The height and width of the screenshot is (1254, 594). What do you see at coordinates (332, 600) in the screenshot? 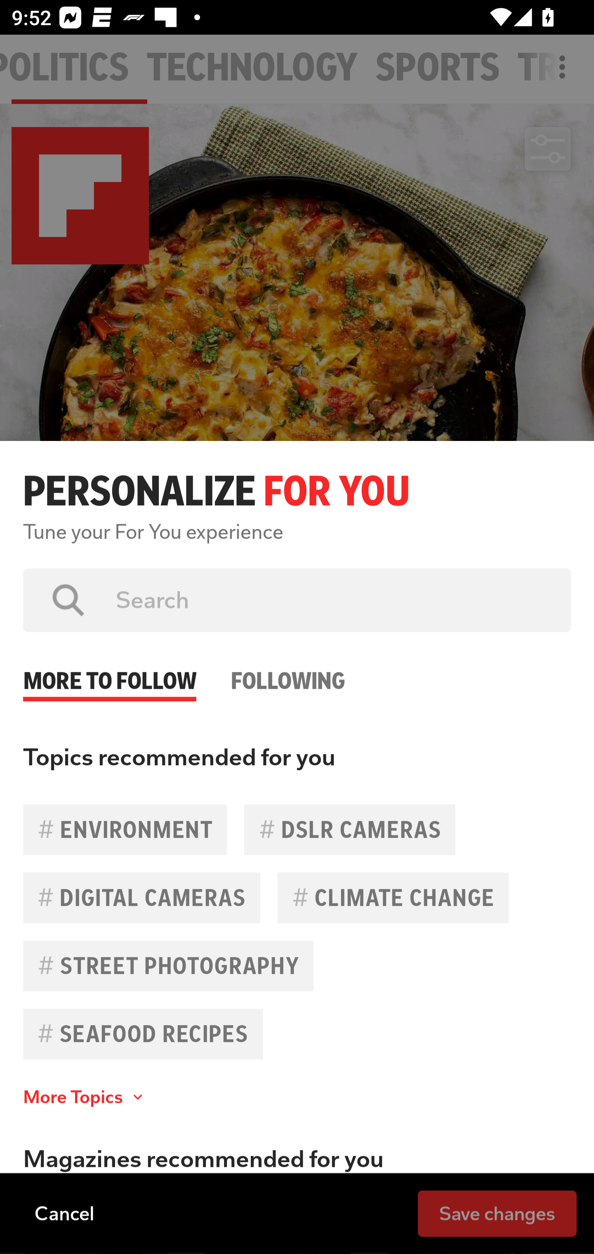
I see `Search` at bounding box center [332, 600].